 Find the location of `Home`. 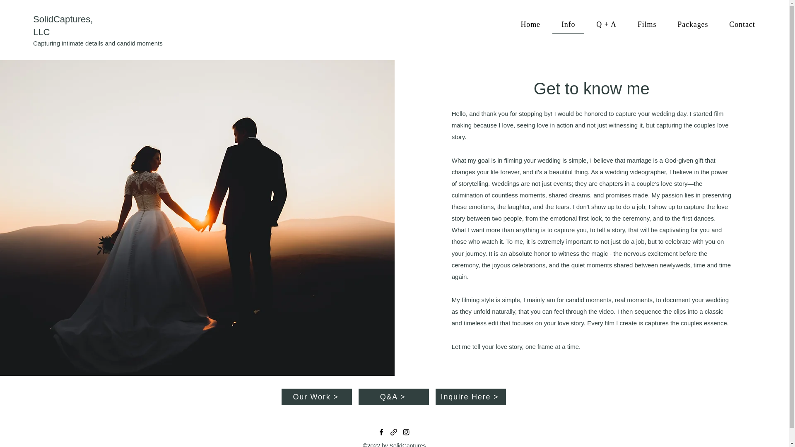

Home is located at coordinates (530, 24).